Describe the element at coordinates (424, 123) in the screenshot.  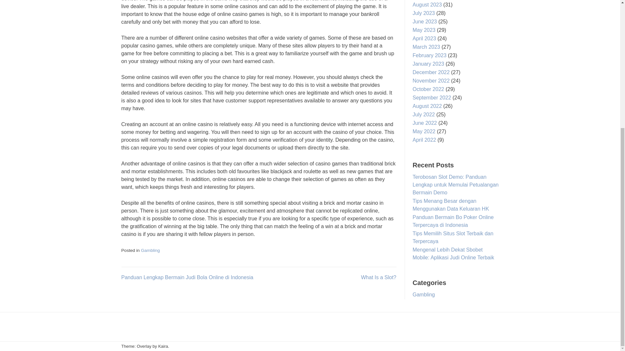
I see `June 2022` at that location.